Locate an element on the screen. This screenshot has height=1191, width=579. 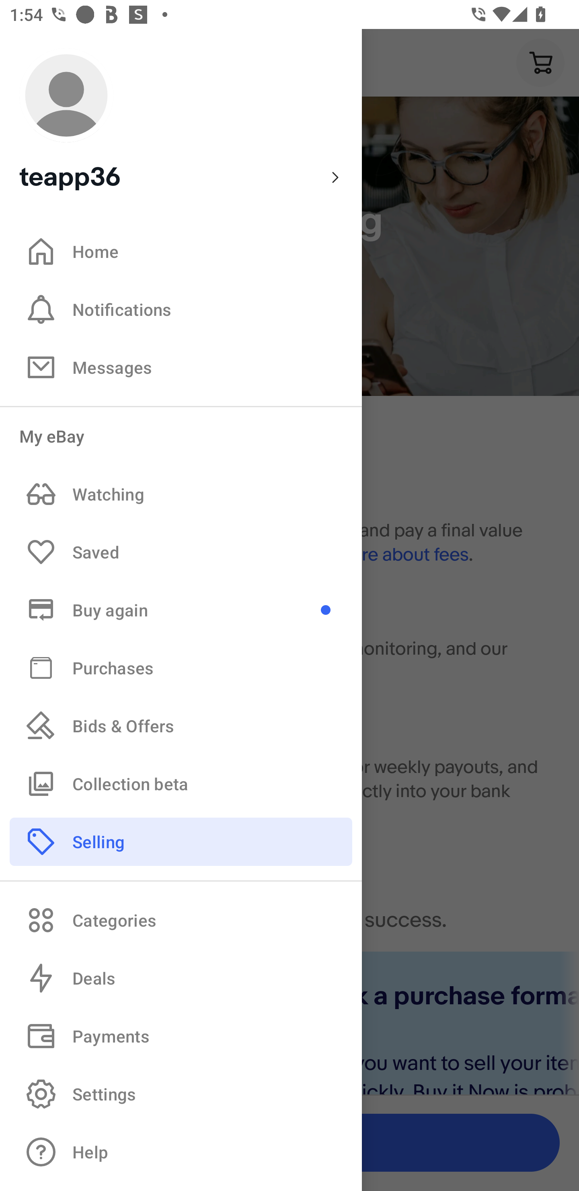
Selling is located at coordinates (181, 841).